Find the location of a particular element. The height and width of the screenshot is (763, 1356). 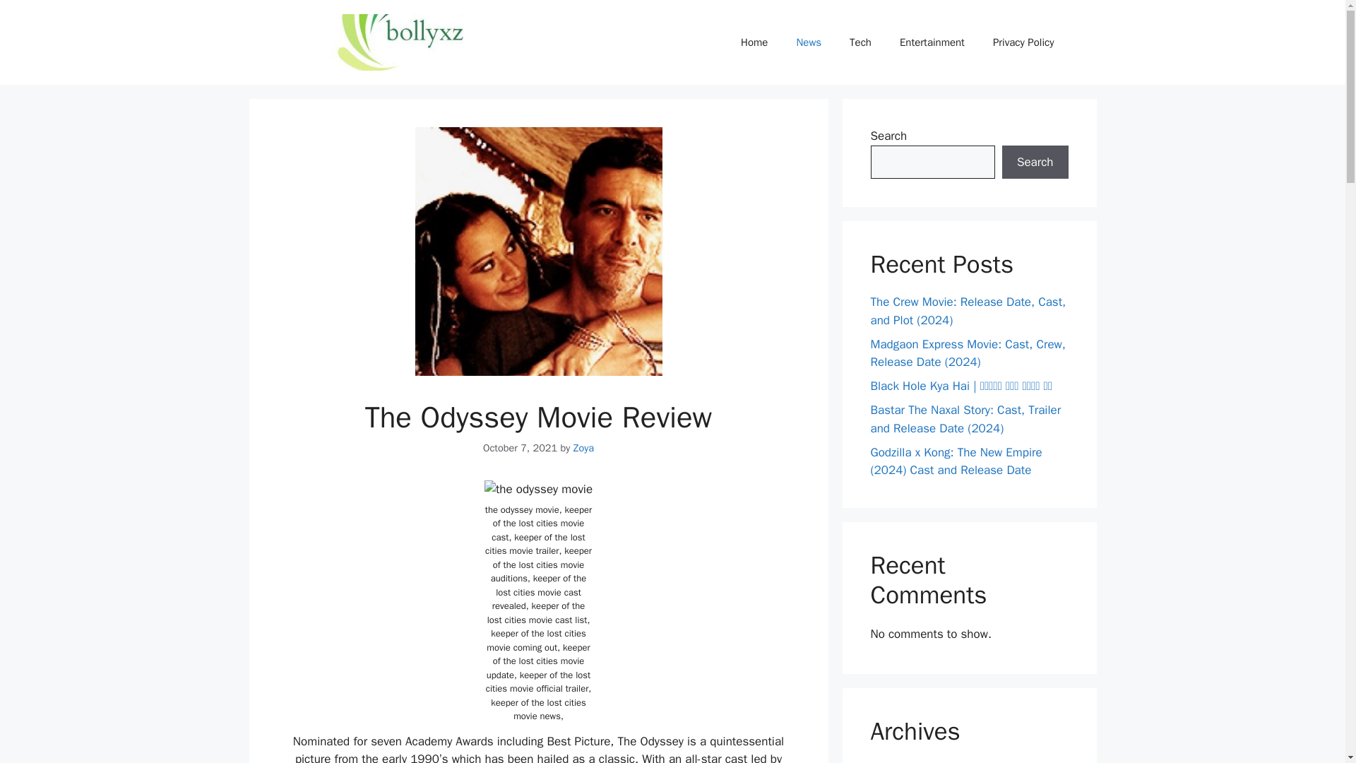

Search is located at coordinates (1035, 162).